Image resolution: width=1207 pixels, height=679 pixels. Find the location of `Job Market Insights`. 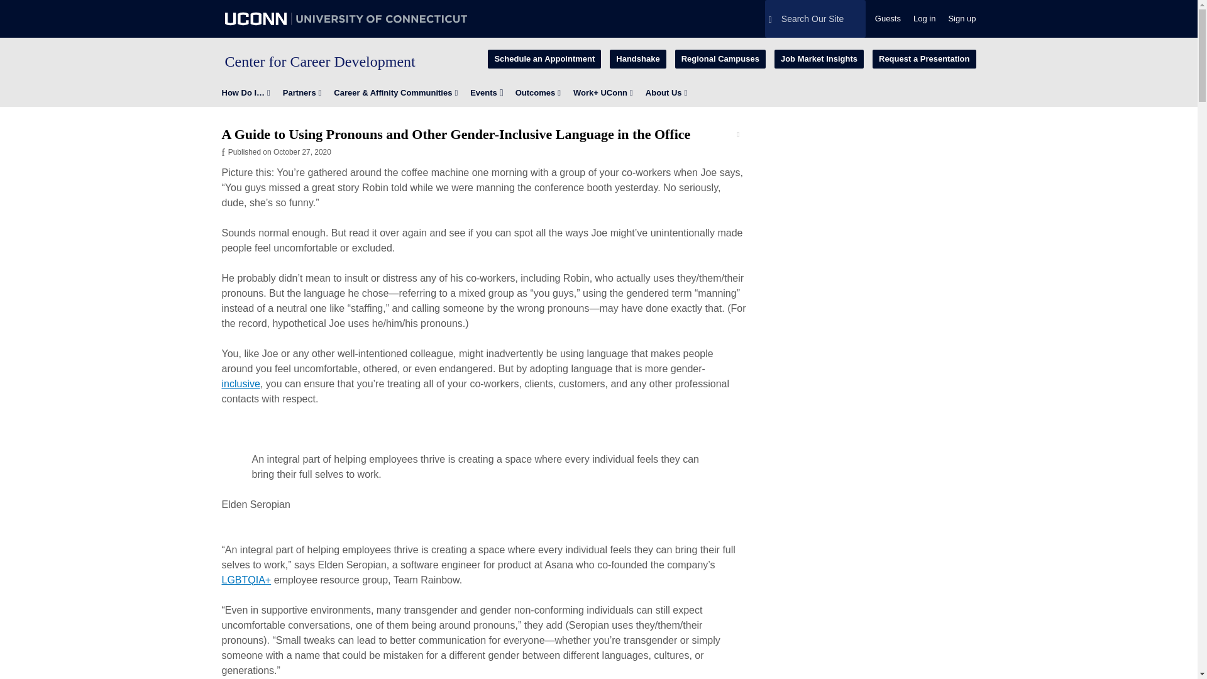

Job Market Insights is located at coordinates (819, 59).